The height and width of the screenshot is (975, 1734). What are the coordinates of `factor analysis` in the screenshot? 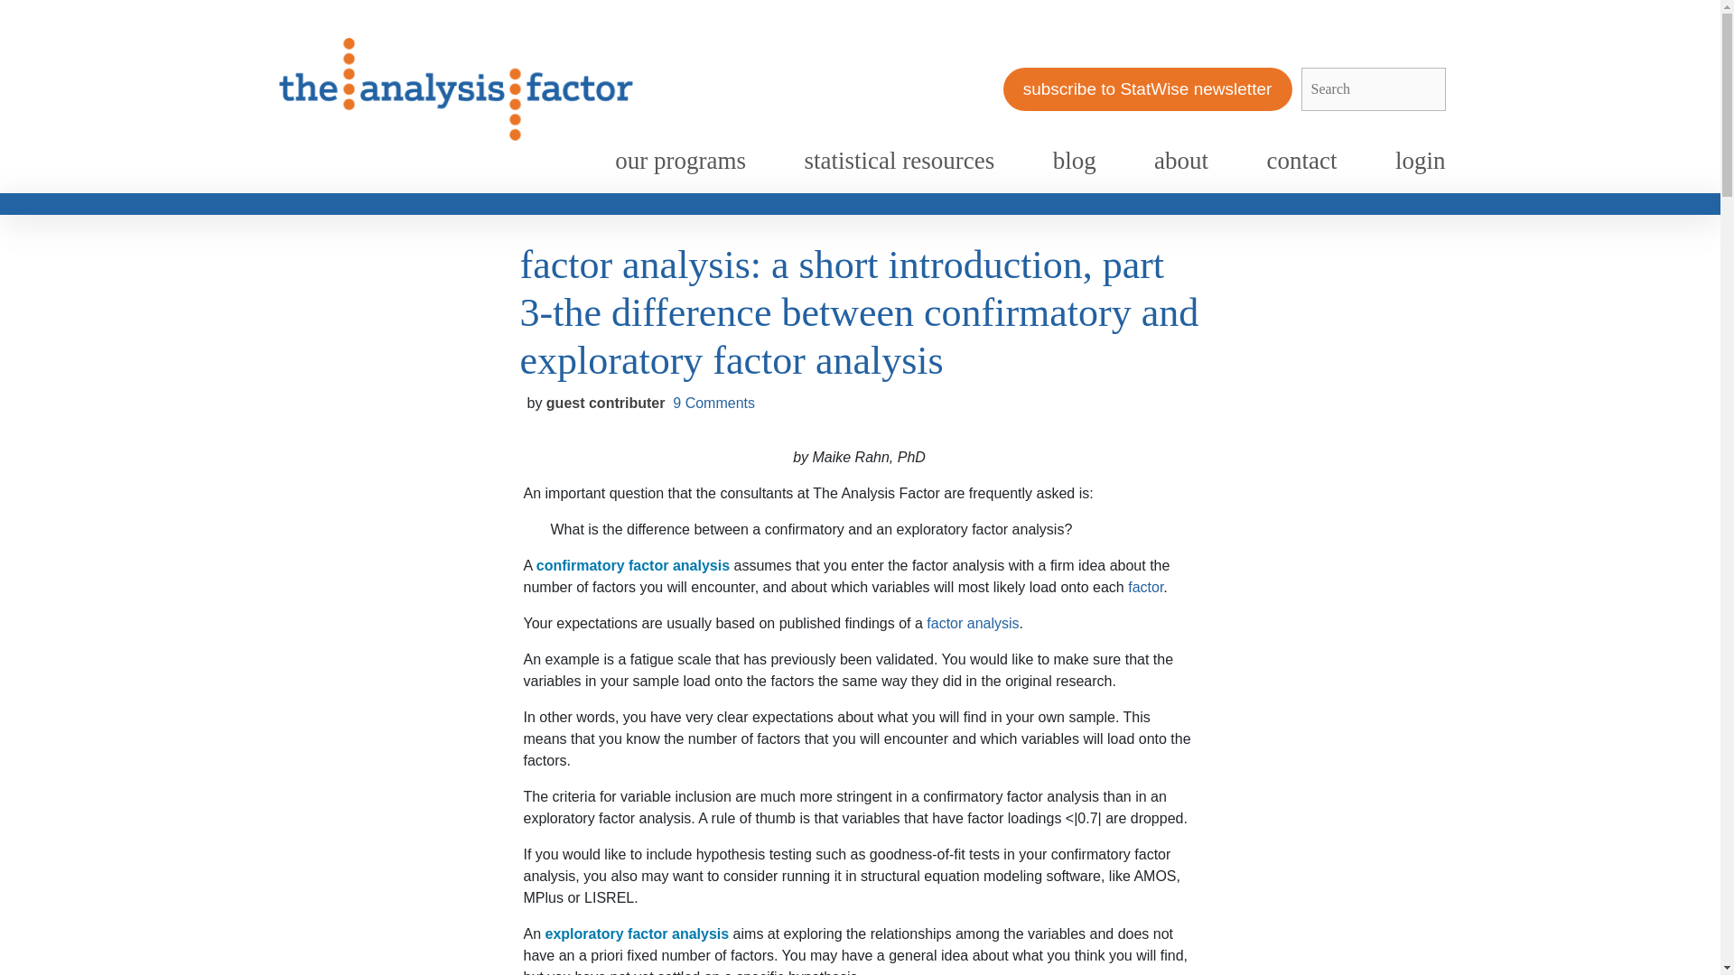 It's located at (972, 623).